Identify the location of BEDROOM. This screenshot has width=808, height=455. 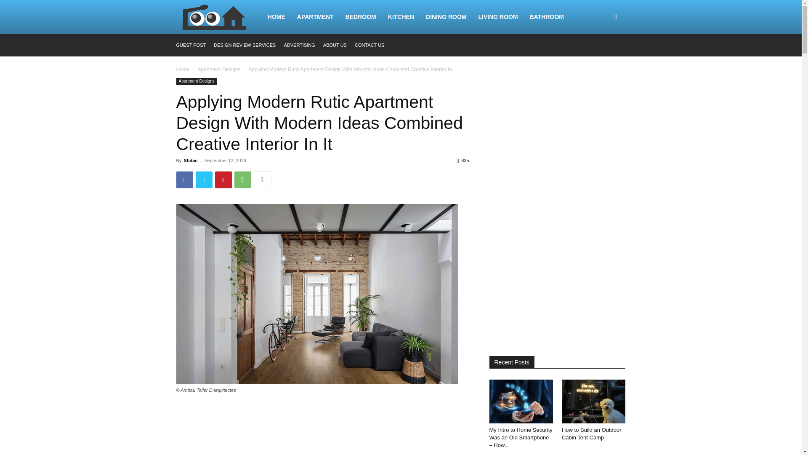
(361, 17).